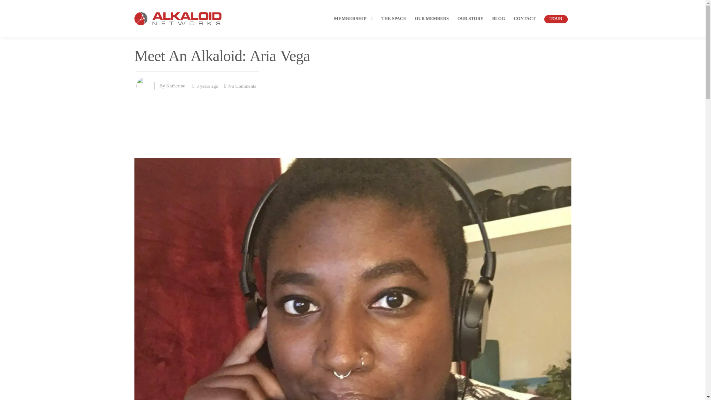 The width and height of the screenshot is (711, 400). I want to click on TOUR, so click(555, 25).